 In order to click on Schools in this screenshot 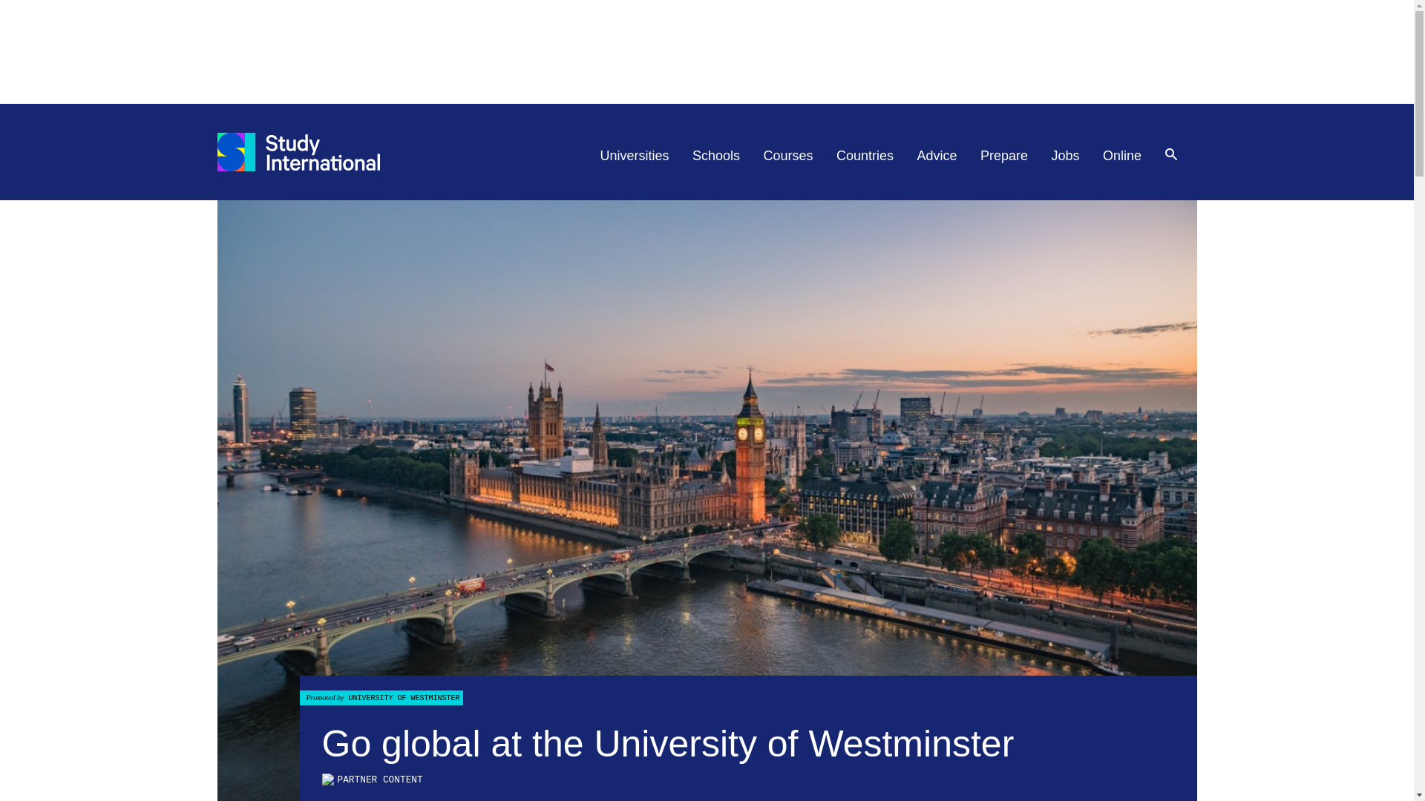, I will do `click(715, 156)`.